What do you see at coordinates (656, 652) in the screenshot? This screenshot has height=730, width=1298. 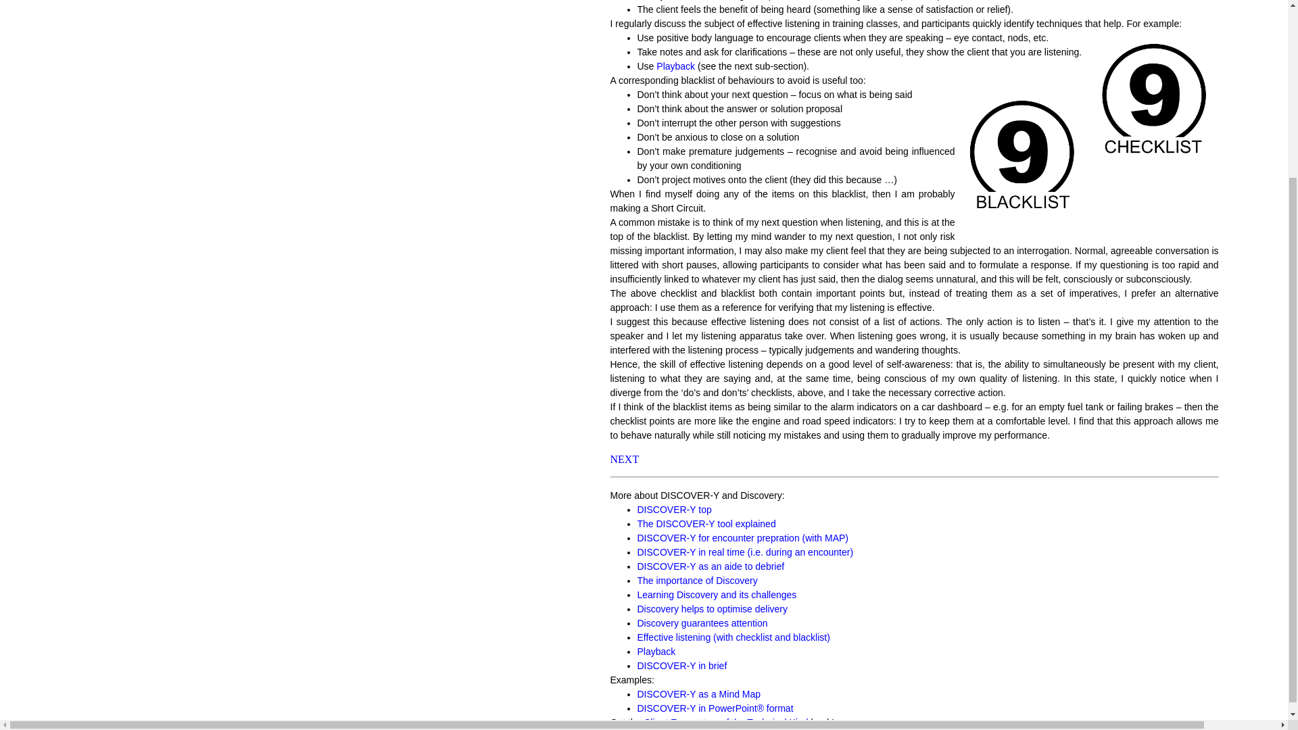 I see `Playback` at bounding box center [656, 652].